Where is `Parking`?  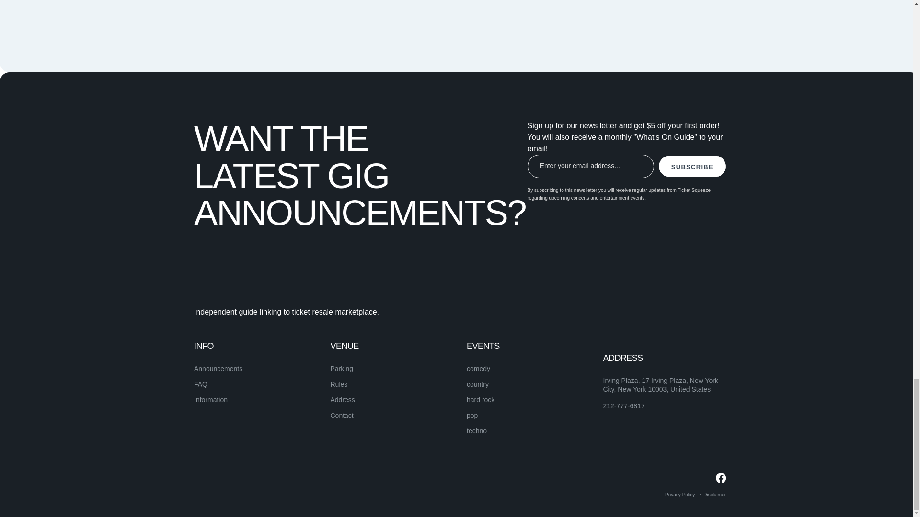
Parking is located at coordinates (342, 369).